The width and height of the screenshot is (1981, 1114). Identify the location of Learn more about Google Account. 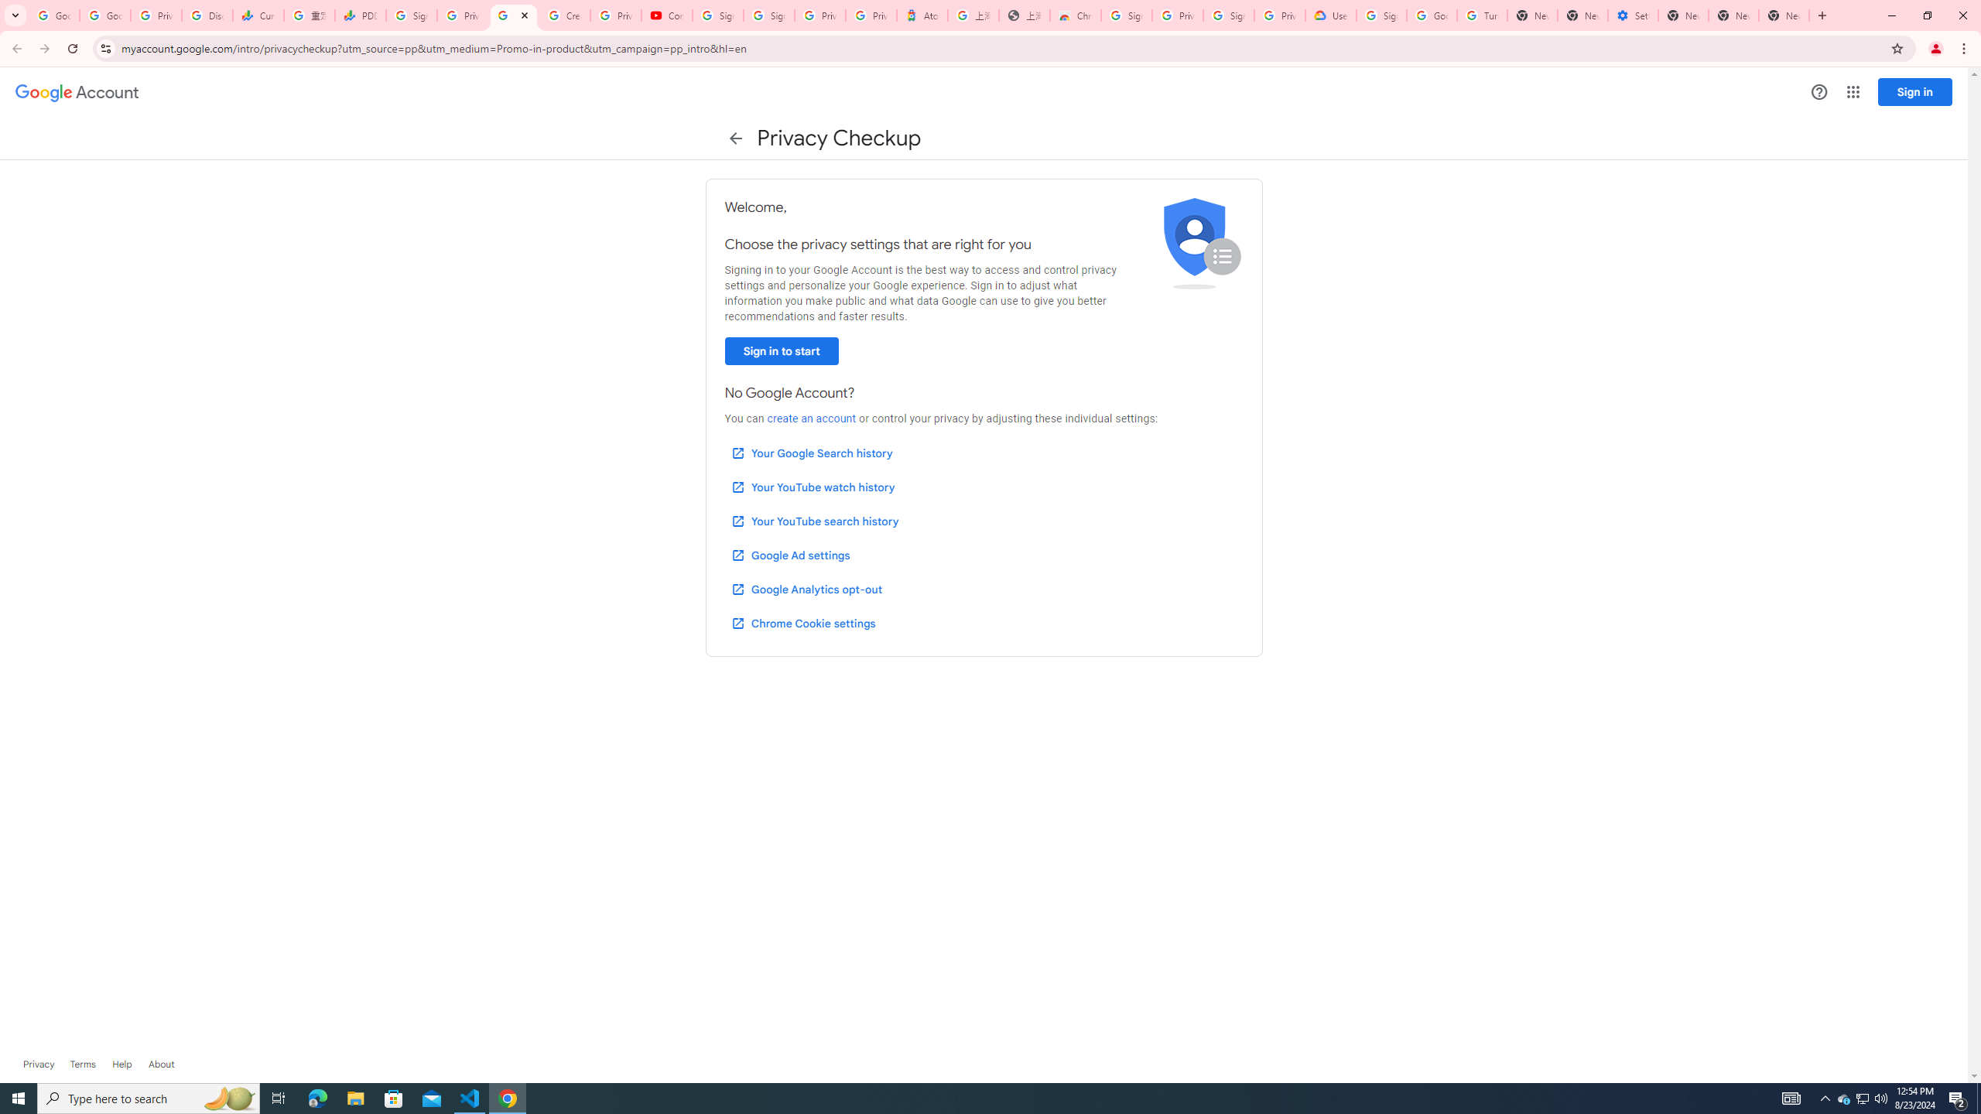
(161, 1064).